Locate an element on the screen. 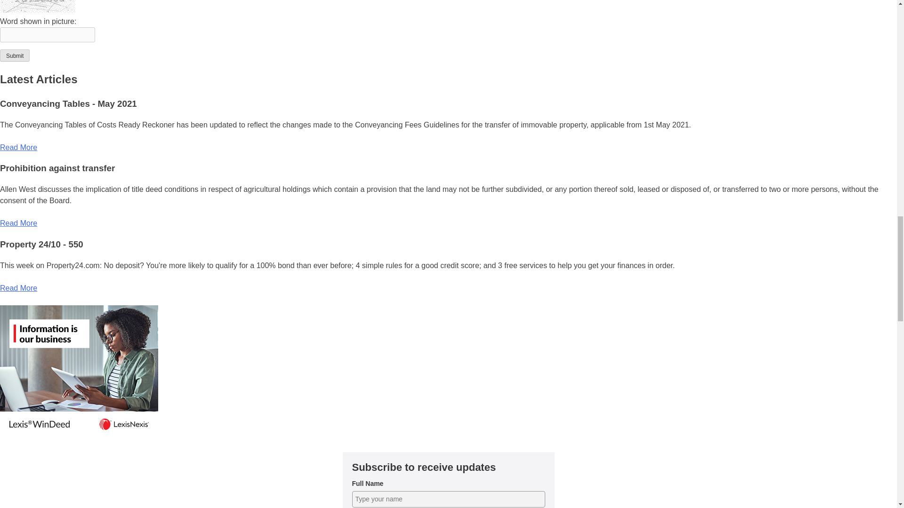  Submit is located at coordinates (15, 55).